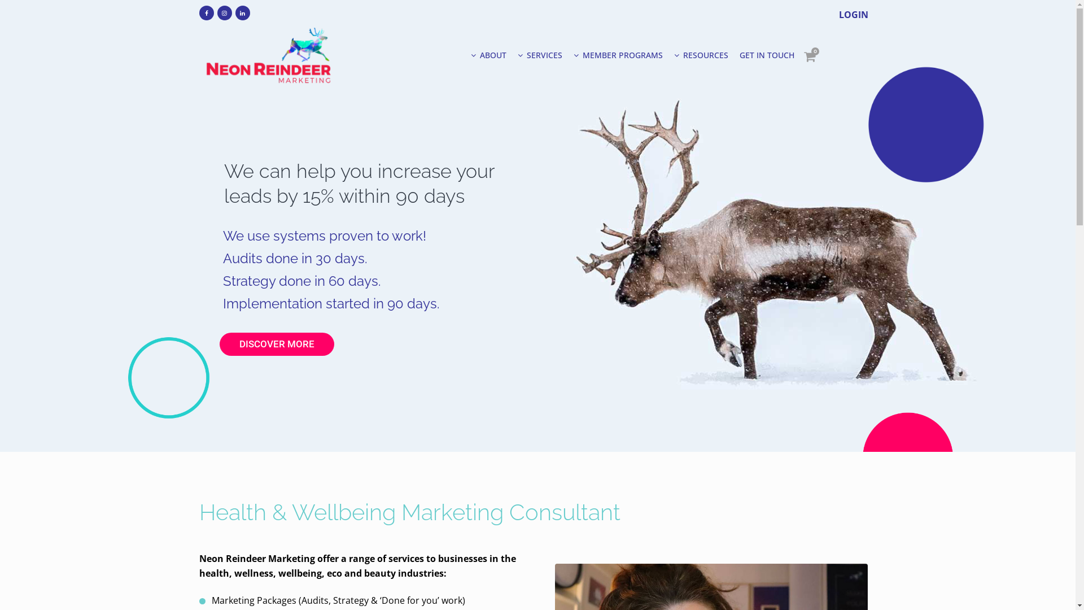 This screenshot has height=610, width=1084. I want to click on 0, so click(810, 56).